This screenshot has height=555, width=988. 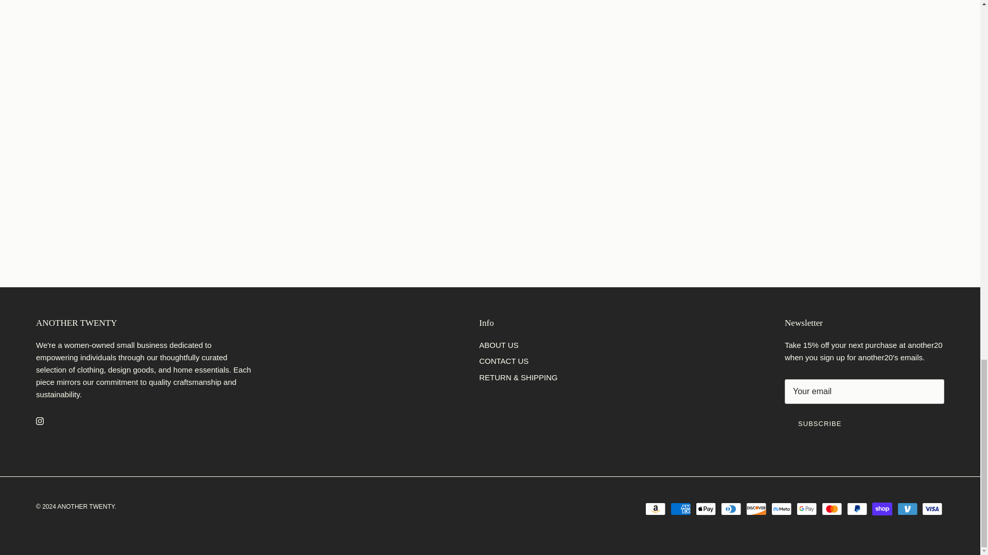 What do you see at coordinates (656, 509) in the screenshot?
I see `Amazon` at bounding box center [656, 509].